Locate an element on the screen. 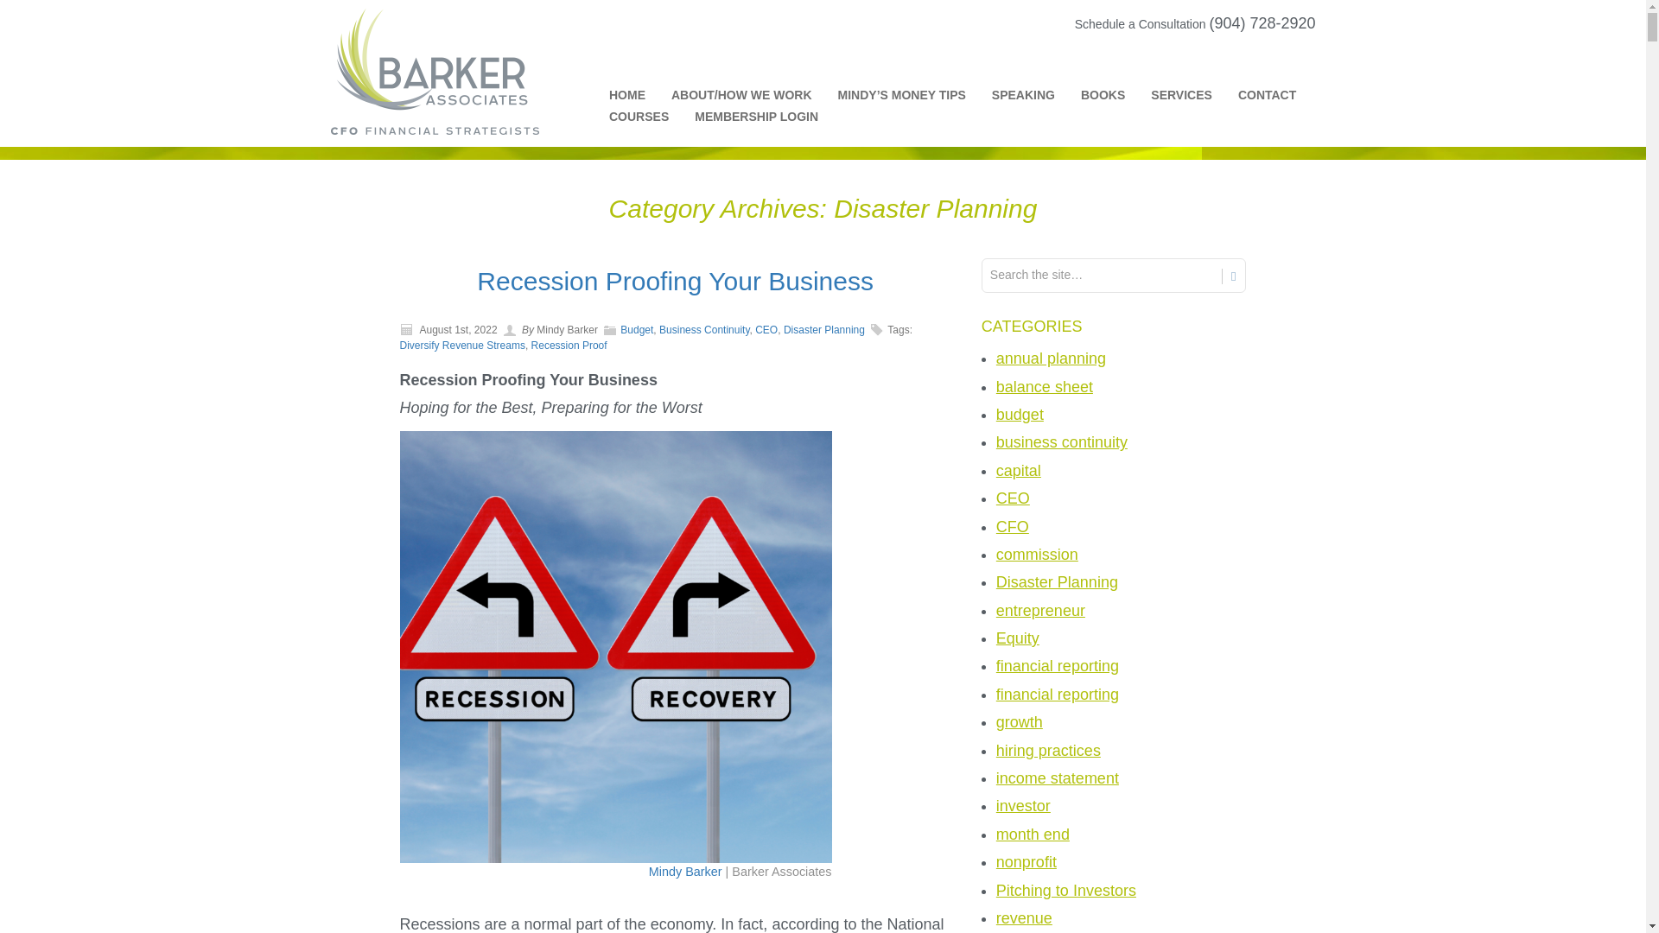 Image resolution: width=1659 pixels, height=933 pixels. Read more is located at coordinates (676, 281).